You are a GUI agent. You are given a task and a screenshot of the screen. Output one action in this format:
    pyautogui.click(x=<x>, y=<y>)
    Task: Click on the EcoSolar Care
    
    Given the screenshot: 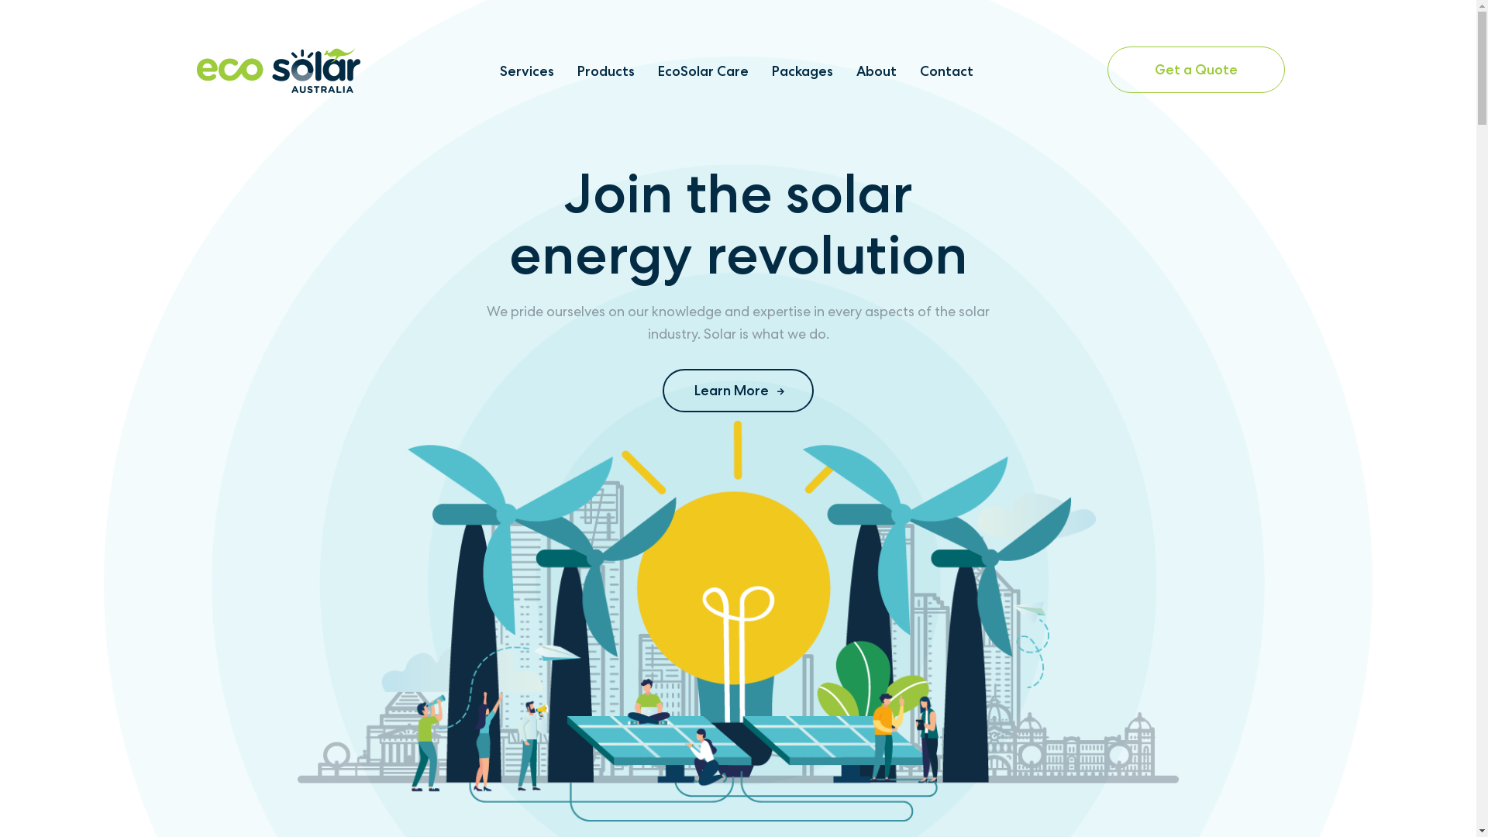 What is the action you would take?
    pyautogui.click(x=704, y=70)
    